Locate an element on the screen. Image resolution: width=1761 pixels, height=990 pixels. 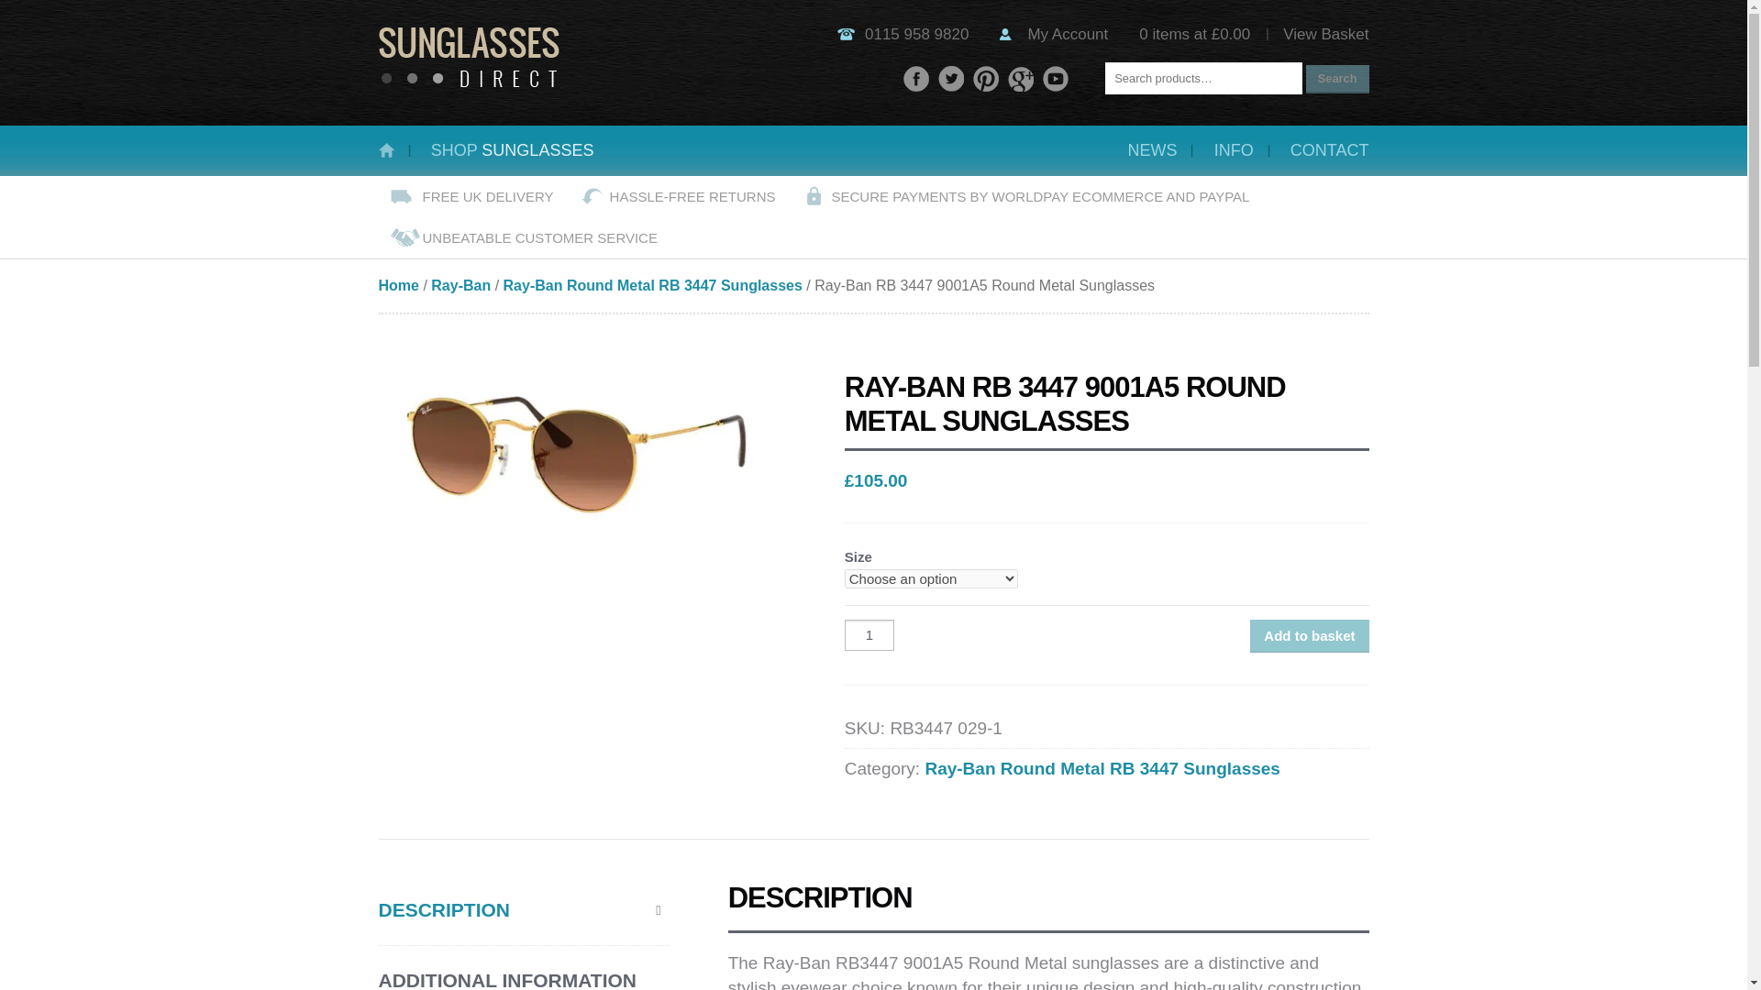
Home is located at coordinates (398, 285).